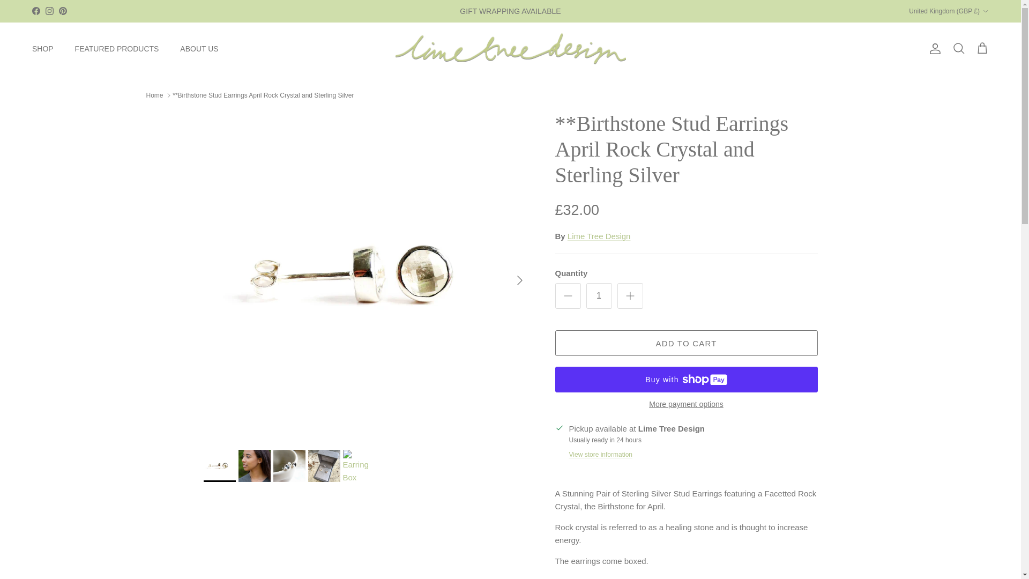  I want to click on 1, so click(599, 296).